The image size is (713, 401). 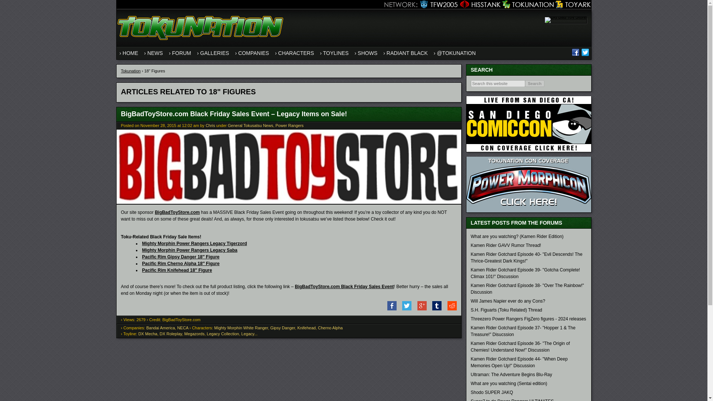 I want to click on Visit HissTank.com for G.I. Joe, so click(x=479, y=4).